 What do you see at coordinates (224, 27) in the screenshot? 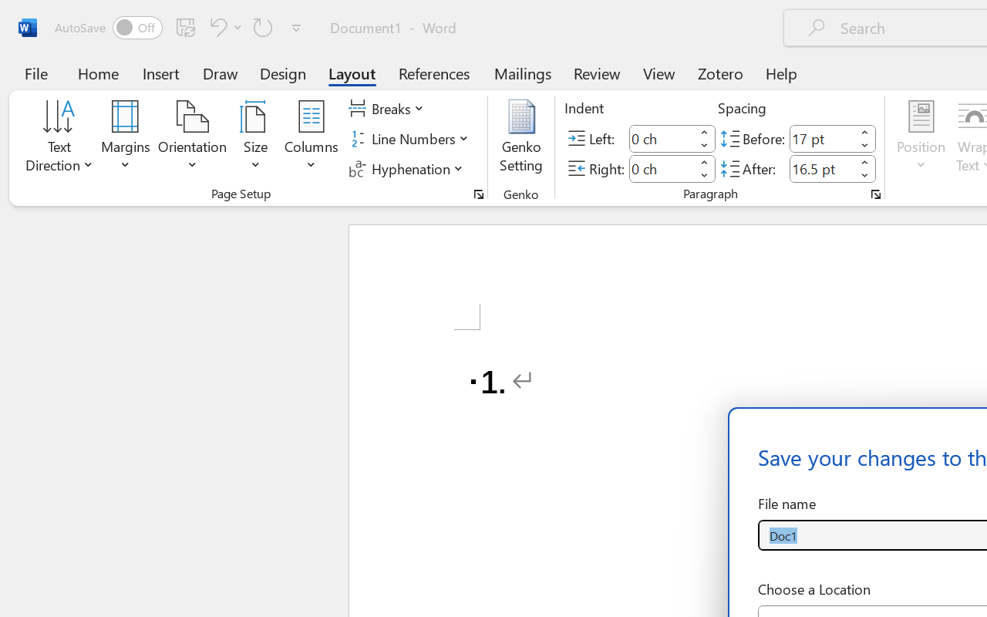
I see `Undo Number Default` at bounding box center [224, 27].